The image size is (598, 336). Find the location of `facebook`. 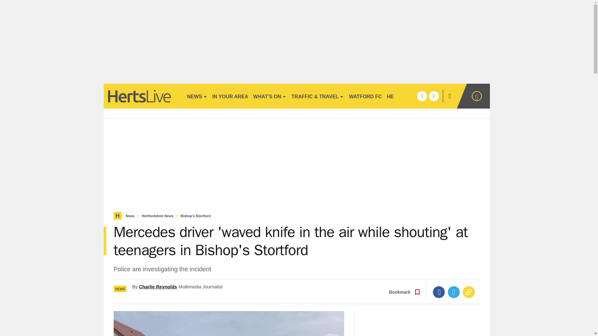

facebook is located at coordinates (422, 96).